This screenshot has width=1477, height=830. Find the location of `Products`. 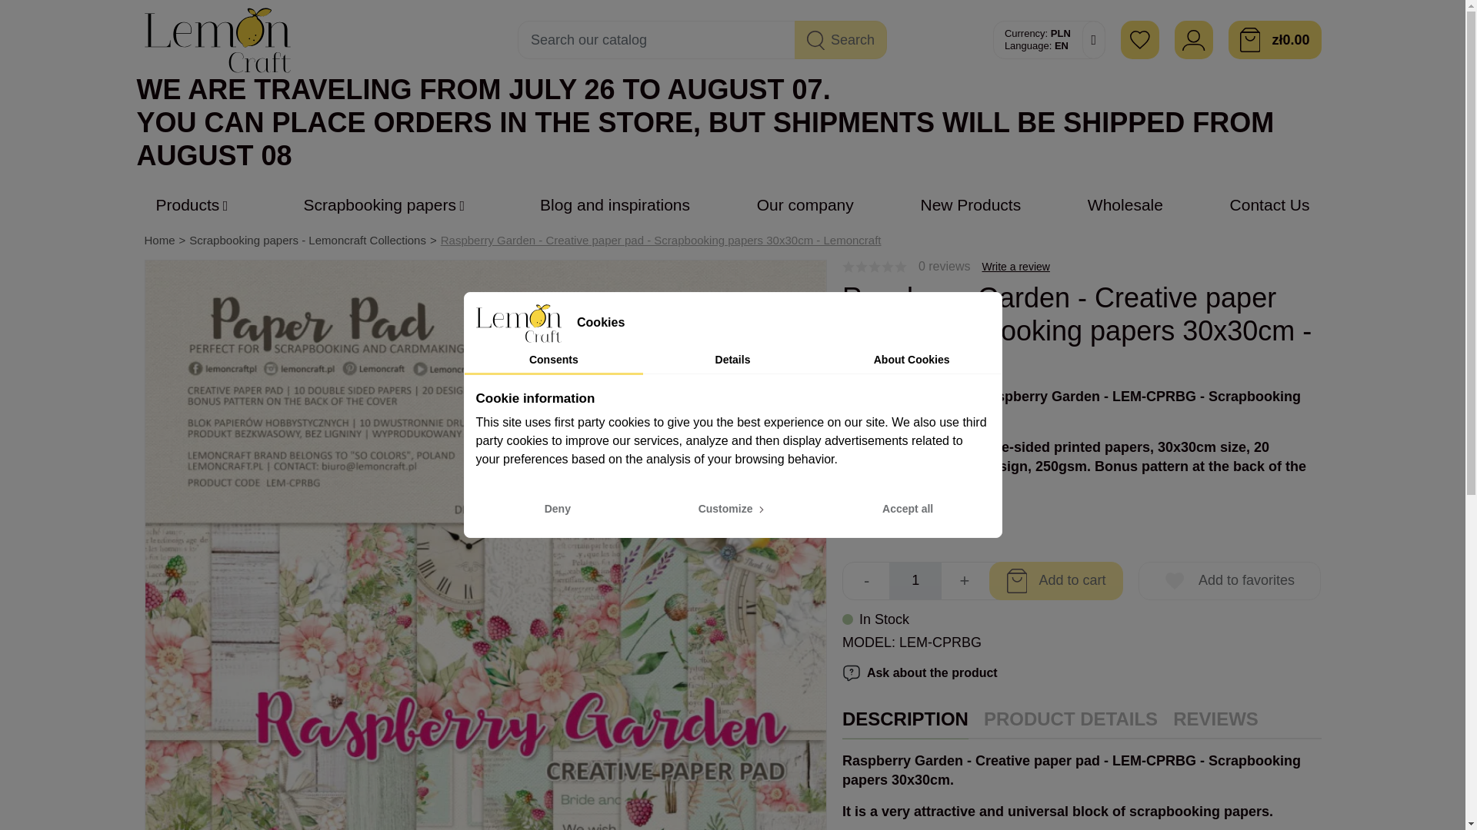

Products is located at coordinates (196, 206).